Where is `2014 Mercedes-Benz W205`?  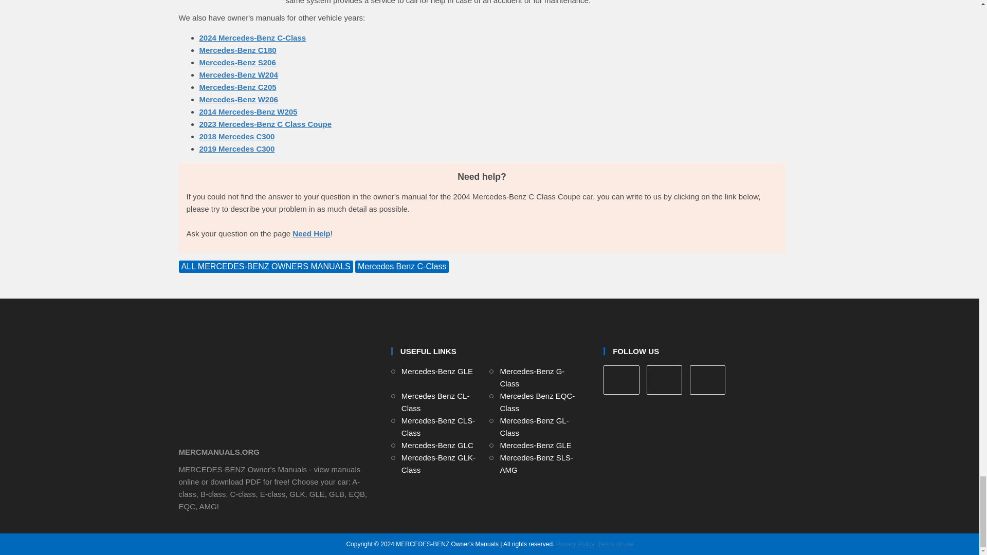 2014 Mercedes-Benz W205 is located at coordinates (248, 112).